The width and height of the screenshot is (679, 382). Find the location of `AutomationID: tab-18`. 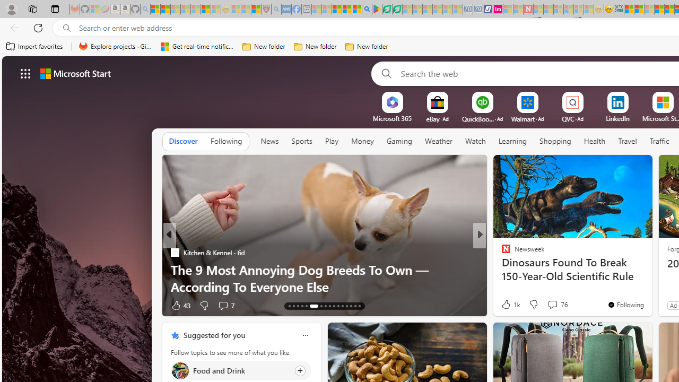

AutomationID: tab-18 is located at coordinates (311, 306).